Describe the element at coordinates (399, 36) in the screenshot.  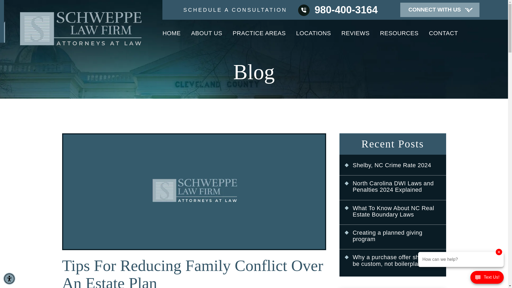
I see `RESOURCES` at that location.